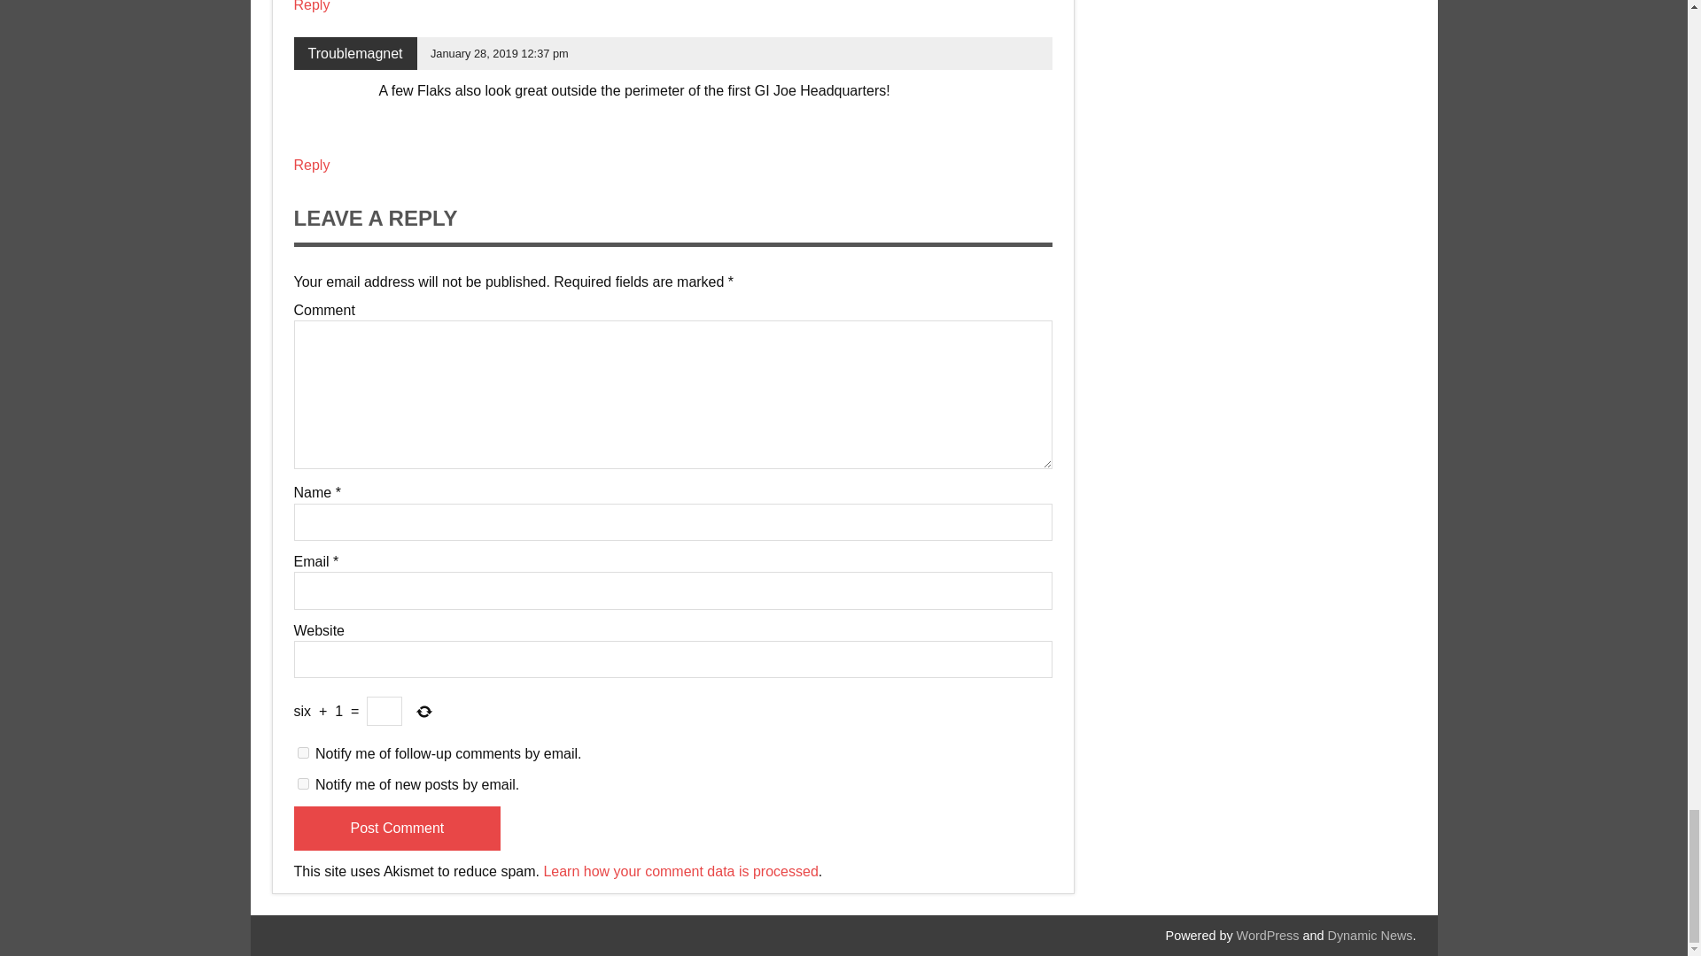 This screenshot has height=956, width=1701. What do you see at coordinates (303, 784) in the screenshot?
I see `subscribe` at bounding box center [303, 784].